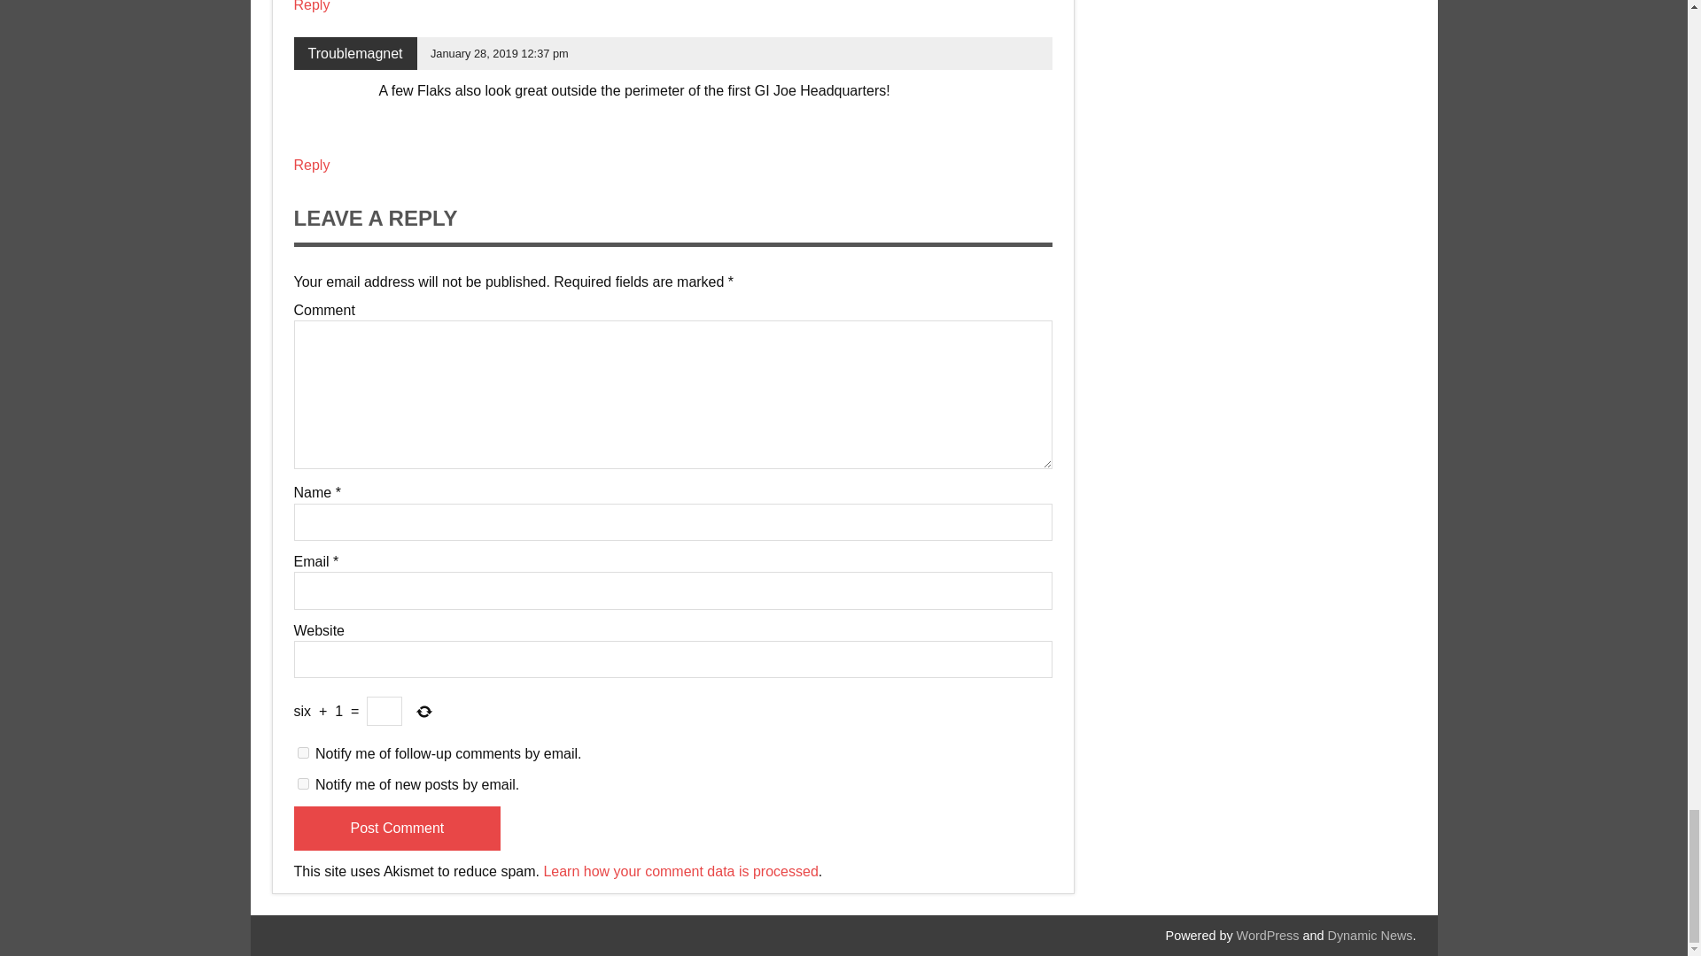 This screenshot has height=956, width=1701. What do you see at coordinates (303, 784) in the screenshot?
I see `subscribe` at bounding box center [303, 784].